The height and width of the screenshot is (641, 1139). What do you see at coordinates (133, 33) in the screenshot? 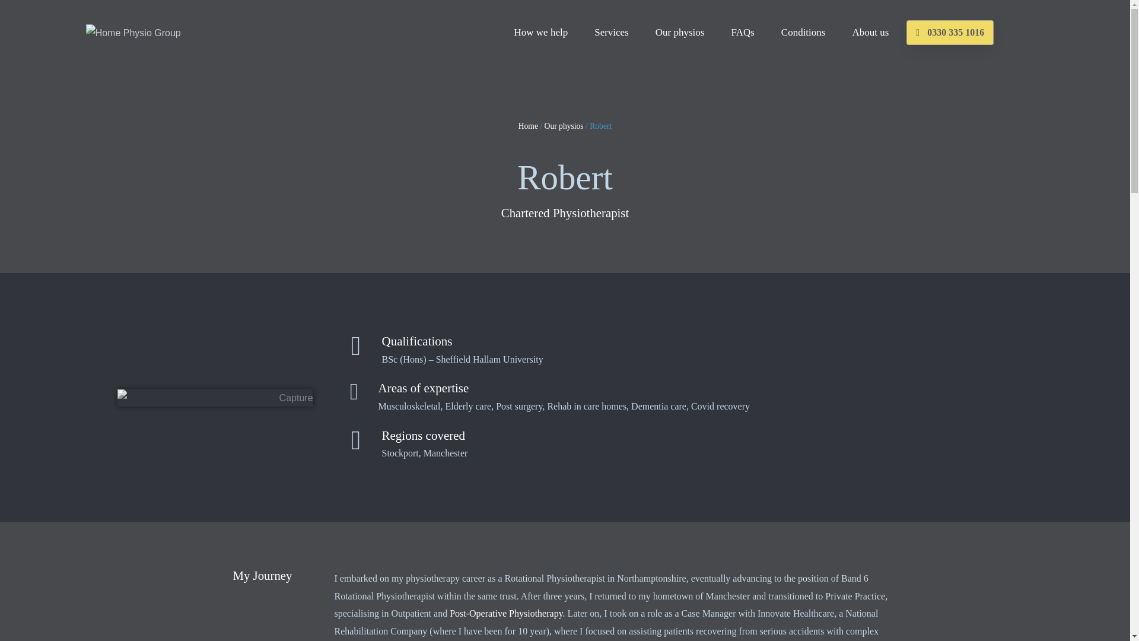
I see `HPG-Logo` at bounding box center [133, 33].